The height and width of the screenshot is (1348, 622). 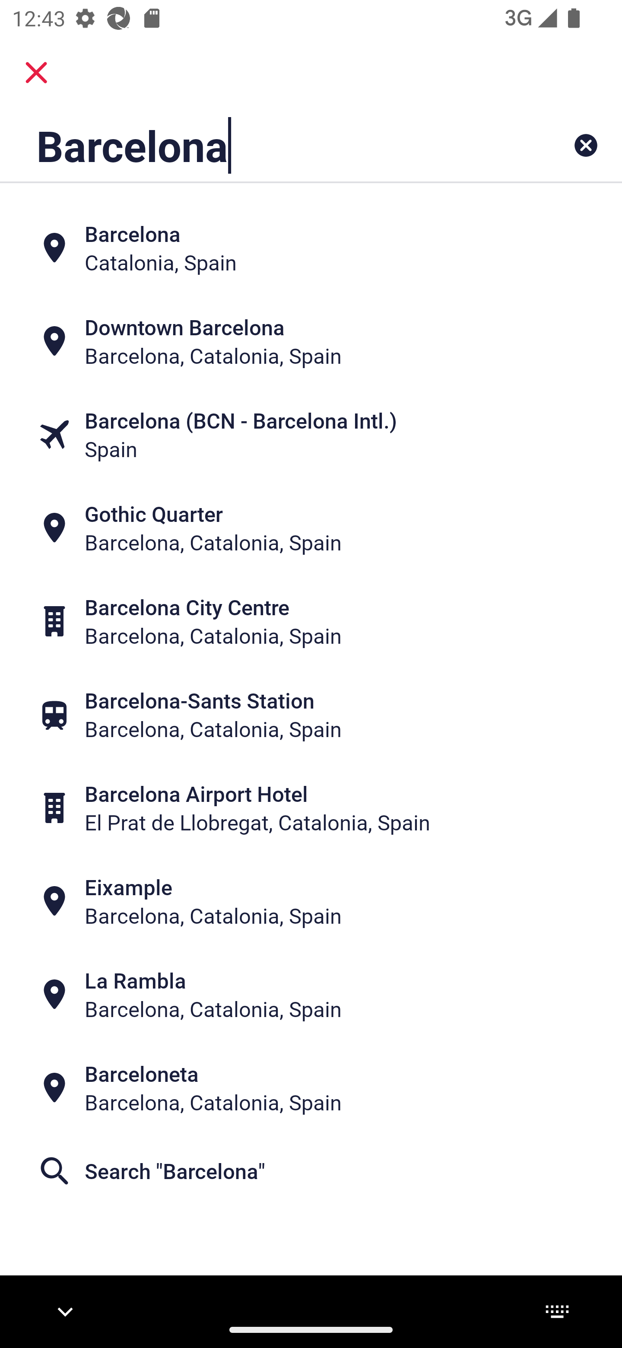 I want to click on Clear, so click(x=586, y=145).